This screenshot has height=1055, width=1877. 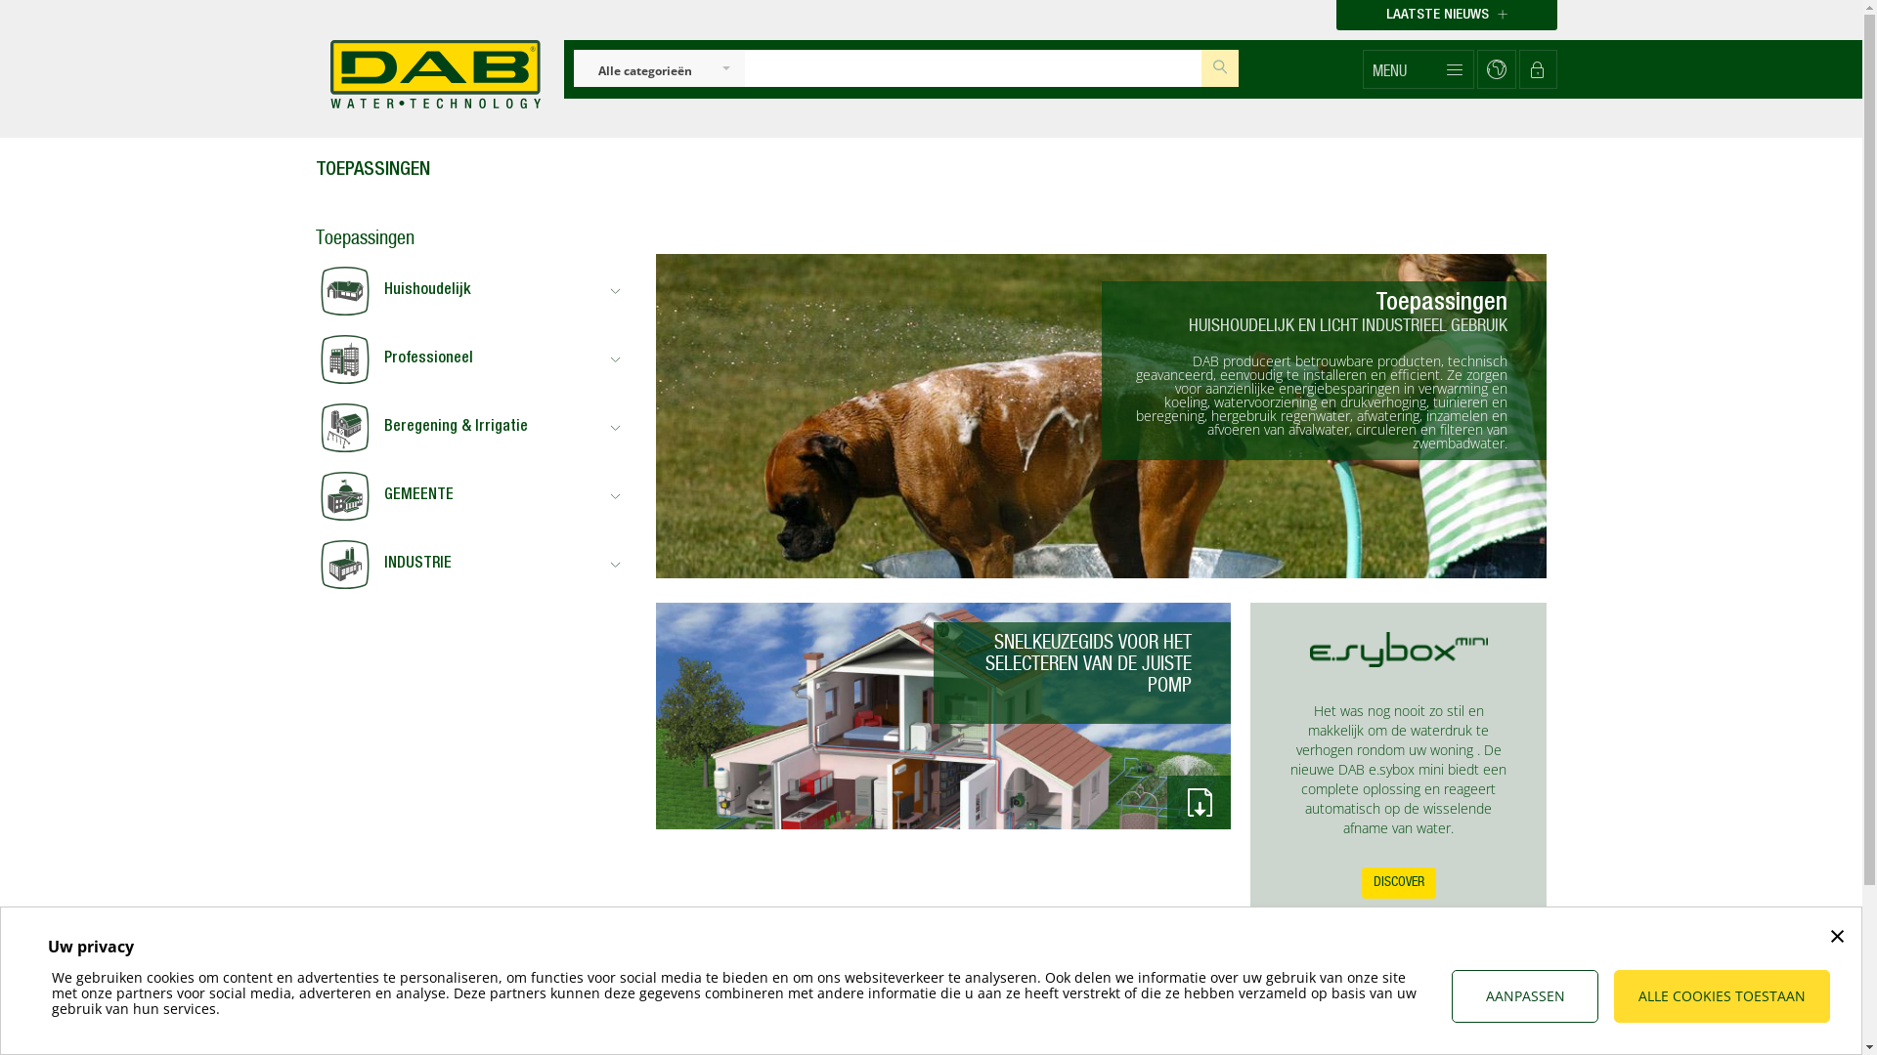 I want to click on Toepassingen, so click(x=866, y=1039).